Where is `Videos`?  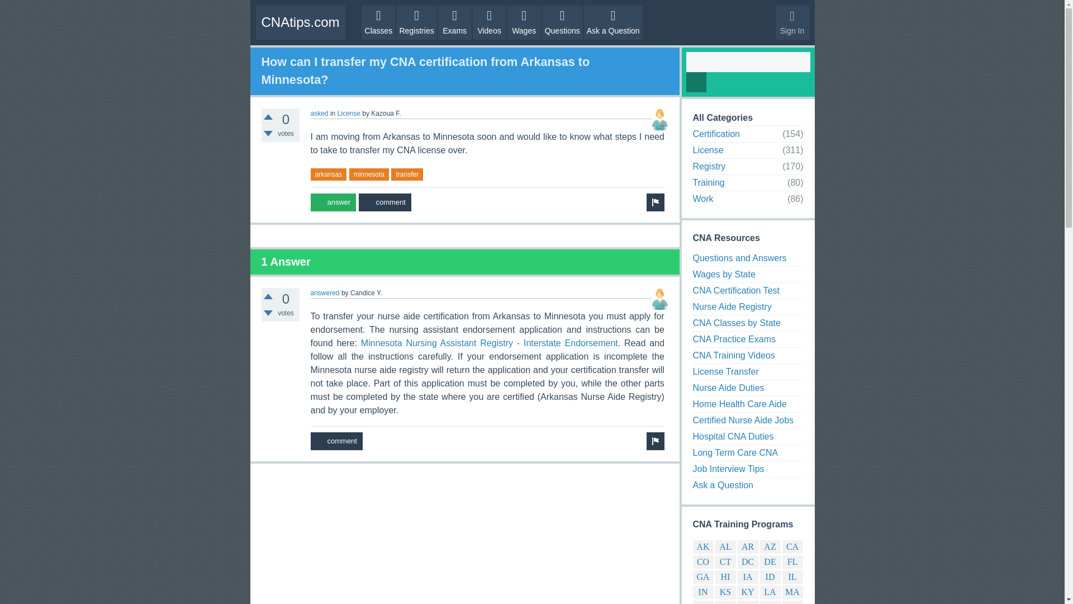
Videos is located at coordinates (490, 22).